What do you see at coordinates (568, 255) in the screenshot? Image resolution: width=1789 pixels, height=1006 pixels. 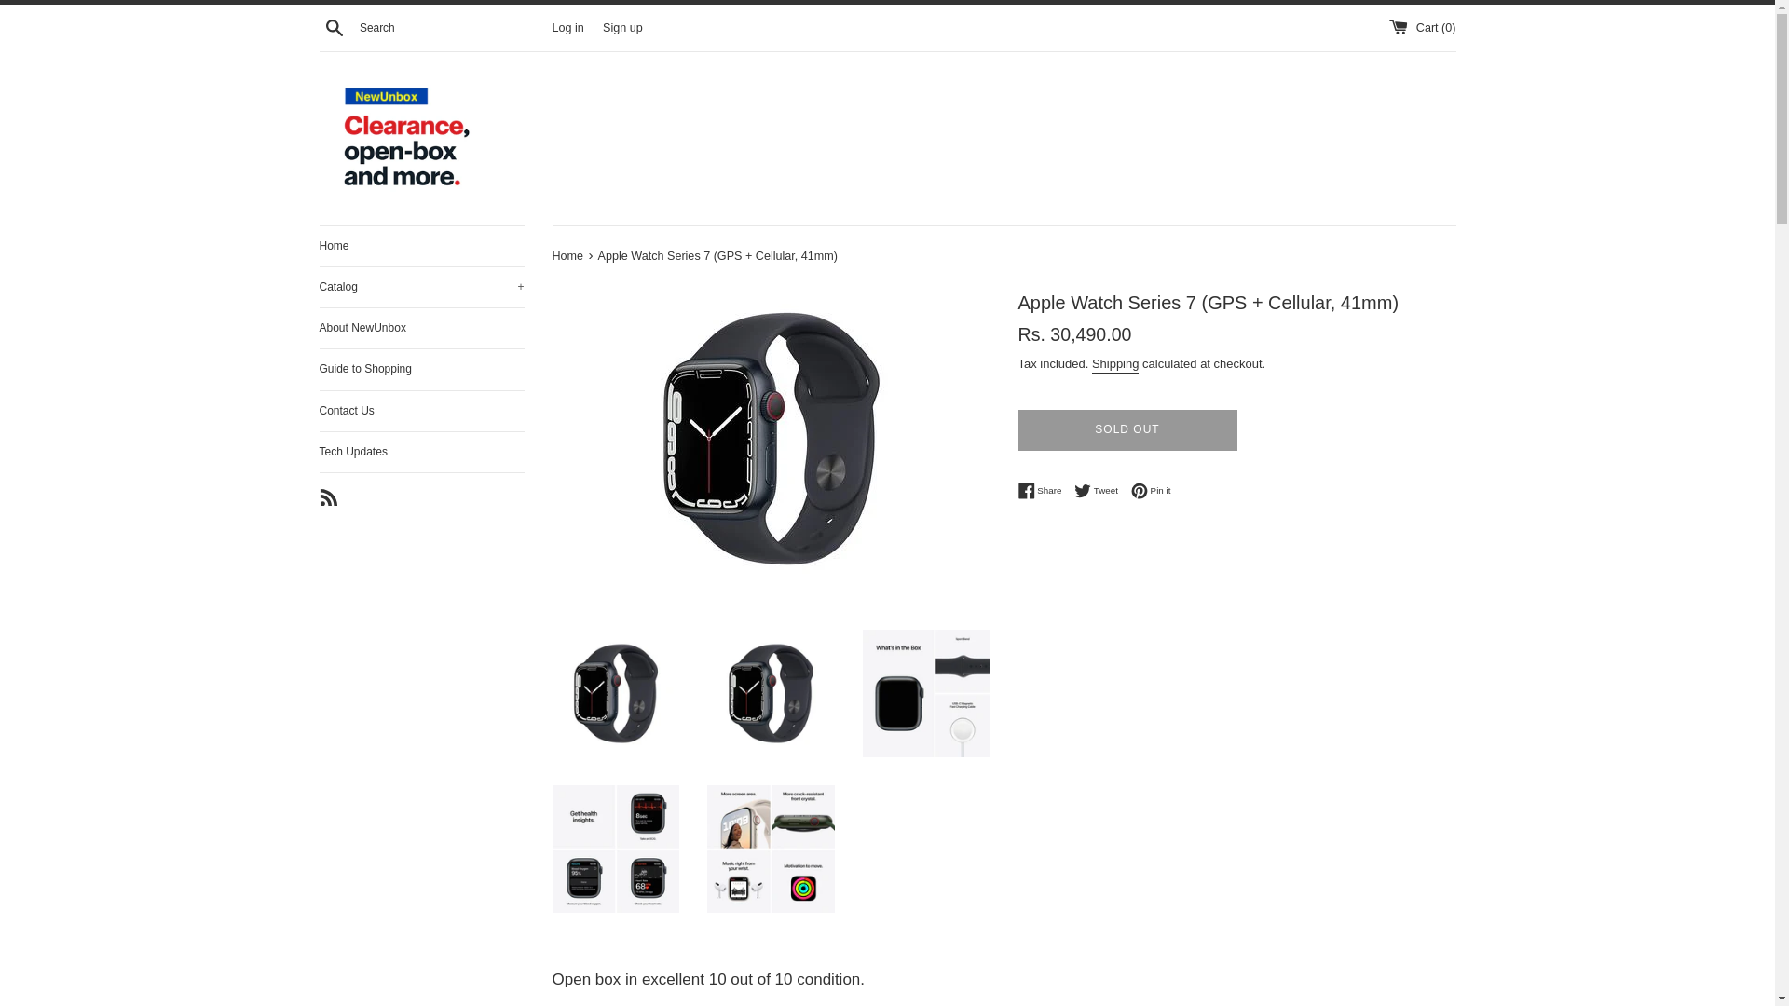 I see `Tech Updates` at bounding box center [568, 255].